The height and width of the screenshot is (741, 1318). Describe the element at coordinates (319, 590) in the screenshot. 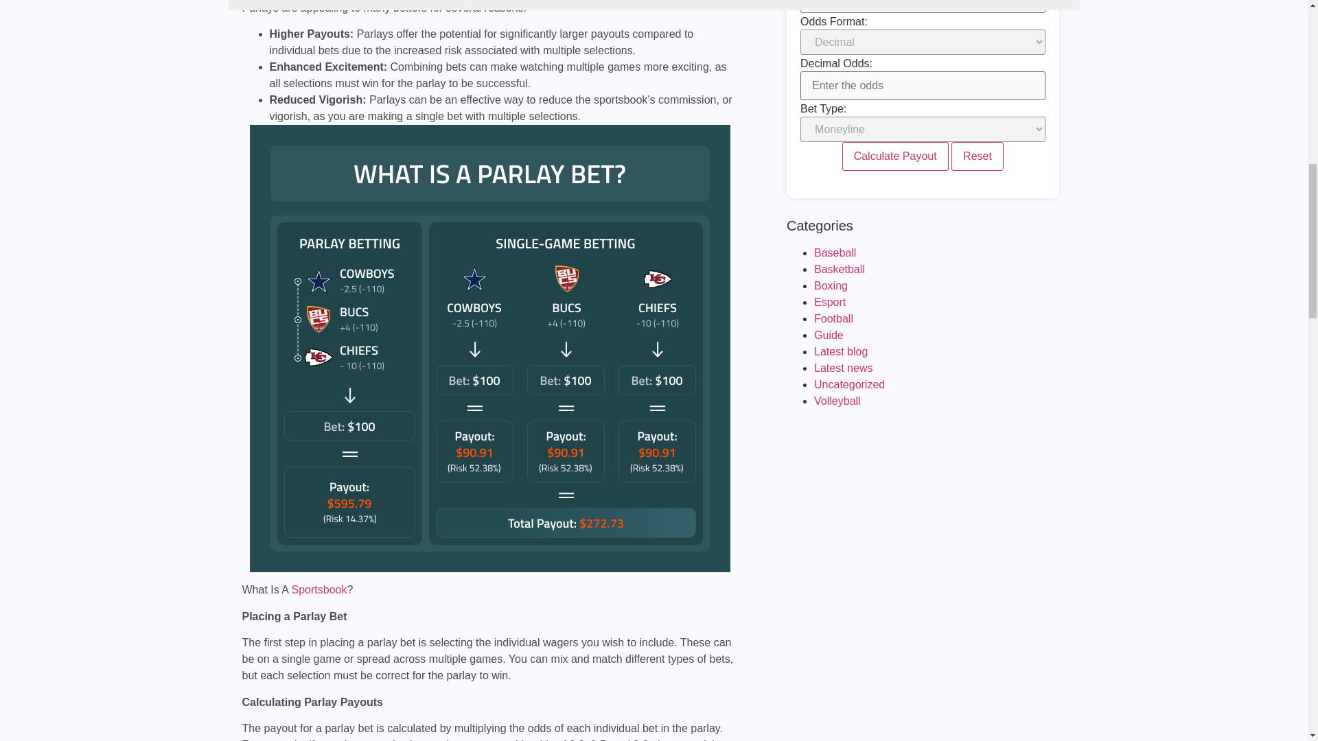

I see `Sportsbook` at that location.